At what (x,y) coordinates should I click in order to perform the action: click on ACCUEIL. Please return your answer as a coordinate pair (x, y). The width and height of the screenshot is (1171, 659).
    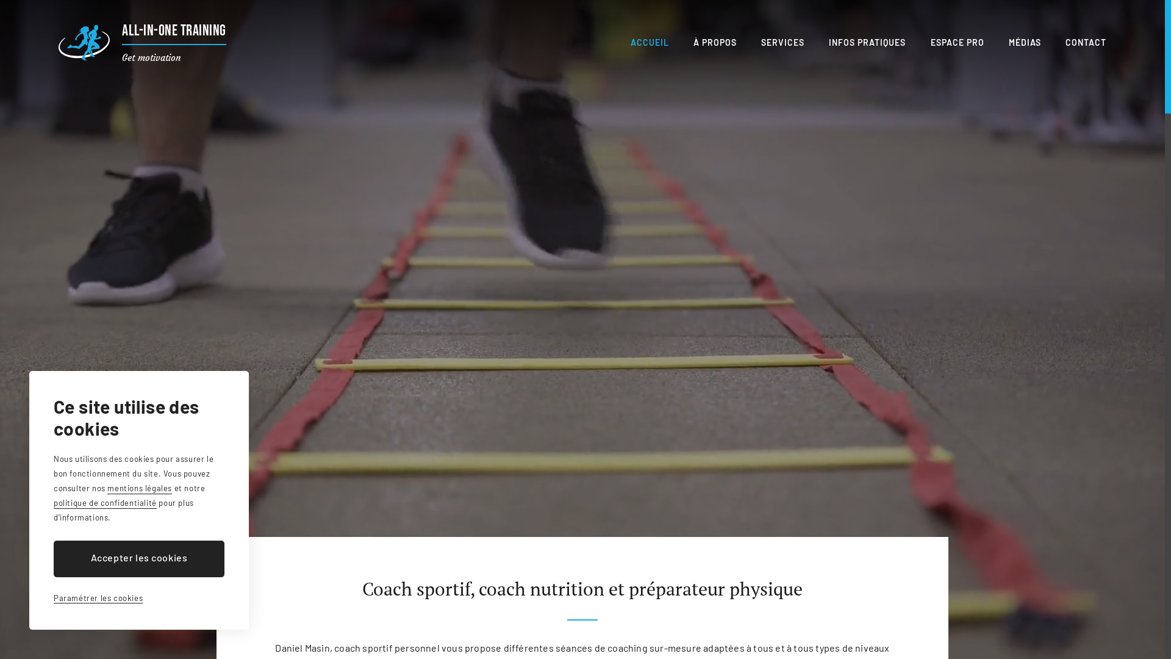
    Looking at the image, I should click on (650, 43).